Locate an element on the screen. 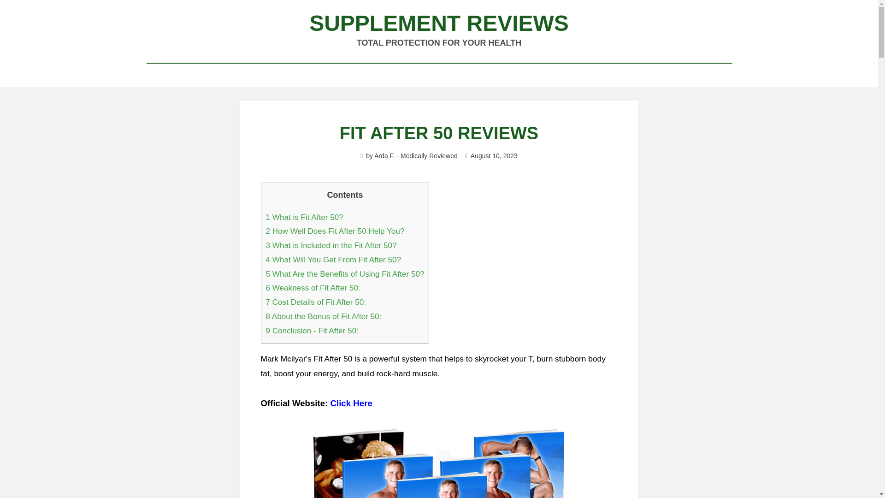 Image resolution: width=885 pixels, height=498 pixels. 7 Cost Details of Fit After 50: is located at coordinates (316, 302).